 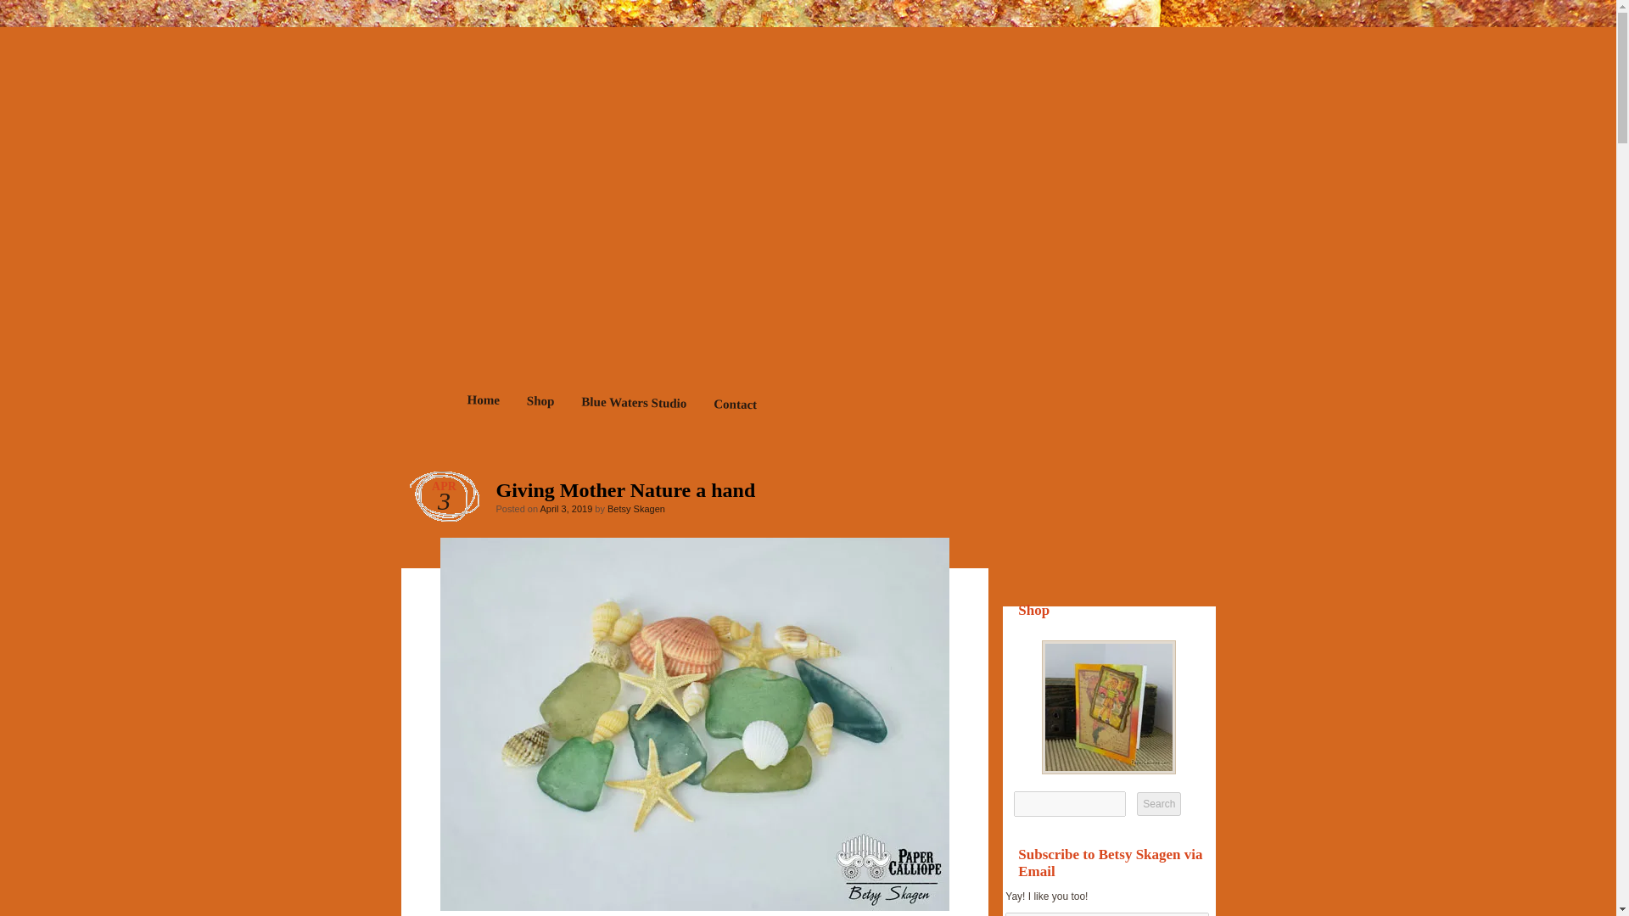 I want to click on 12:12 pm, so click(x=565, y=509).